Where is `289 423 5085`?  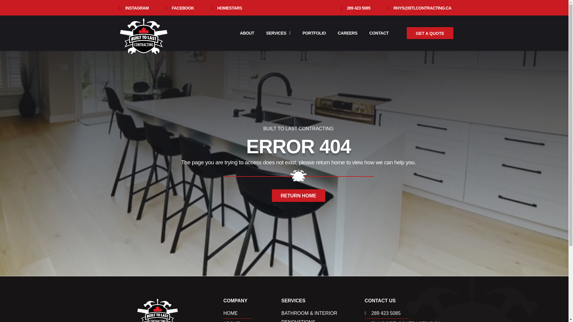
289 423 5085 is located at coordinates (409, 313).